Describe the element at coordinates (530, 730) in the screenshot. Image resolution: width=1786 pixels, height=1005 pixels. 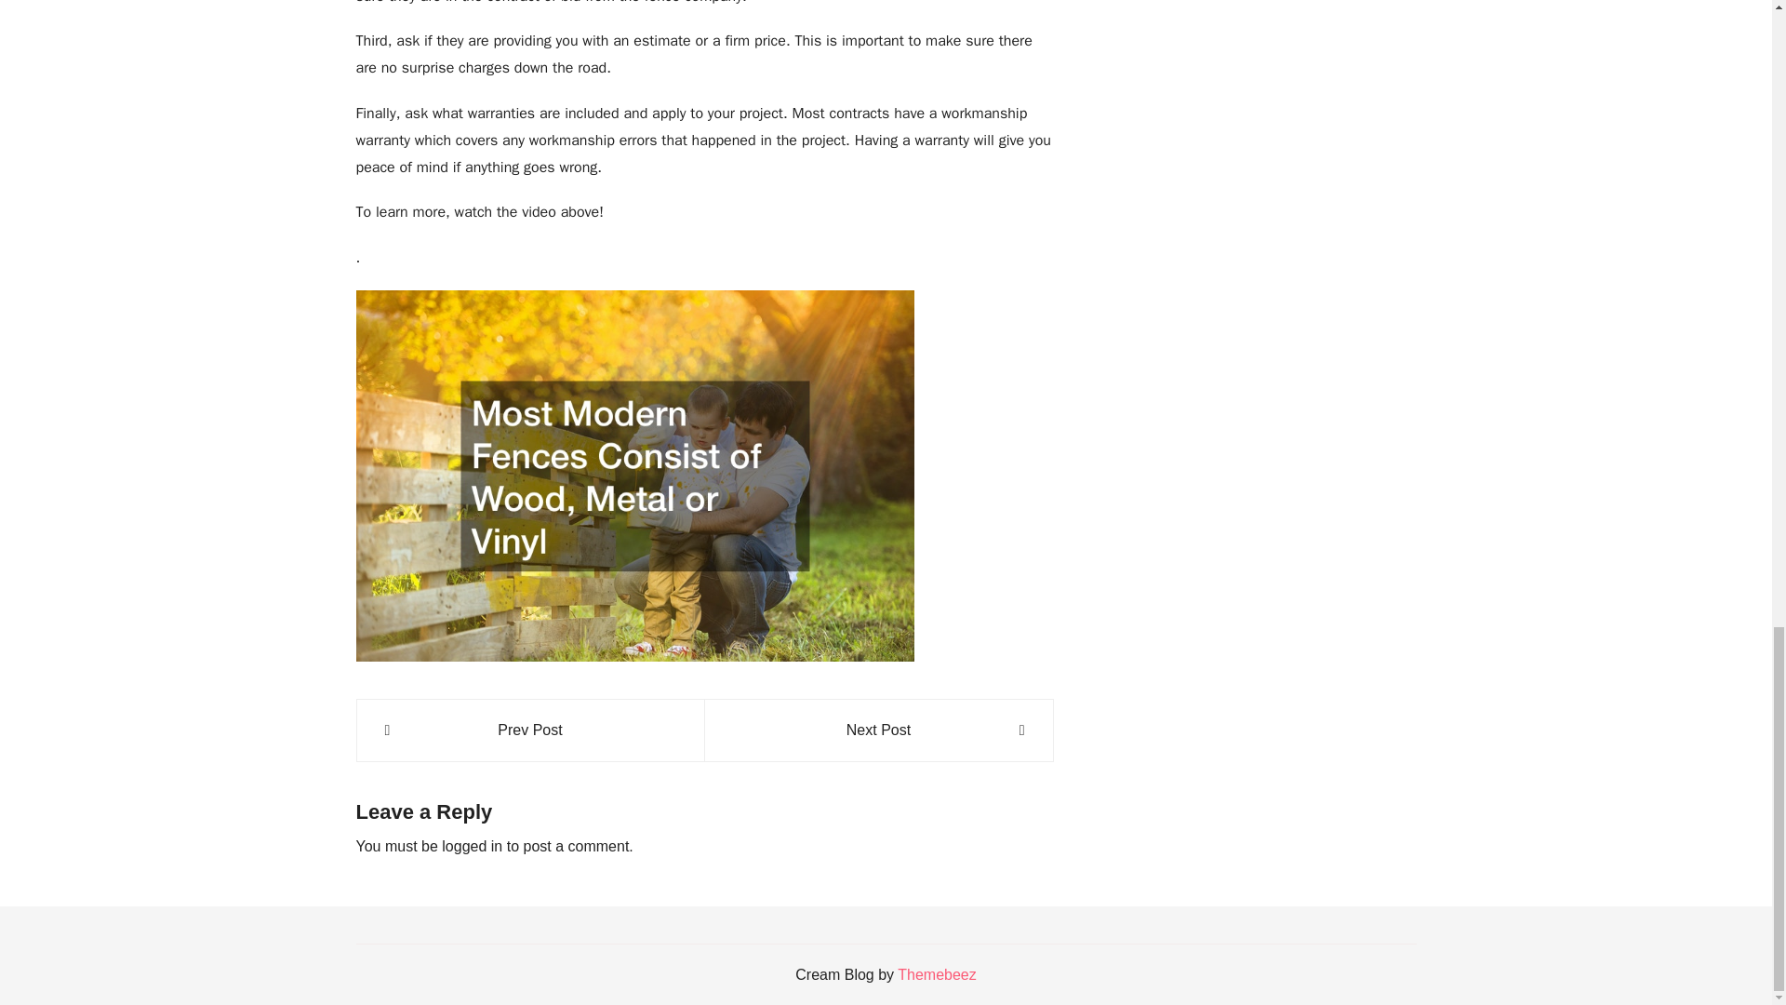
I see `Prev Post` at that location.